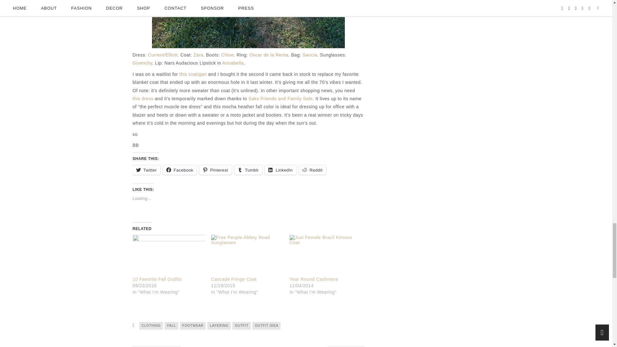 The image size is (617, 347). Describe the element at coordinates (325, 255) in the screenshot. I see `Year Round Cashmere` at that location.